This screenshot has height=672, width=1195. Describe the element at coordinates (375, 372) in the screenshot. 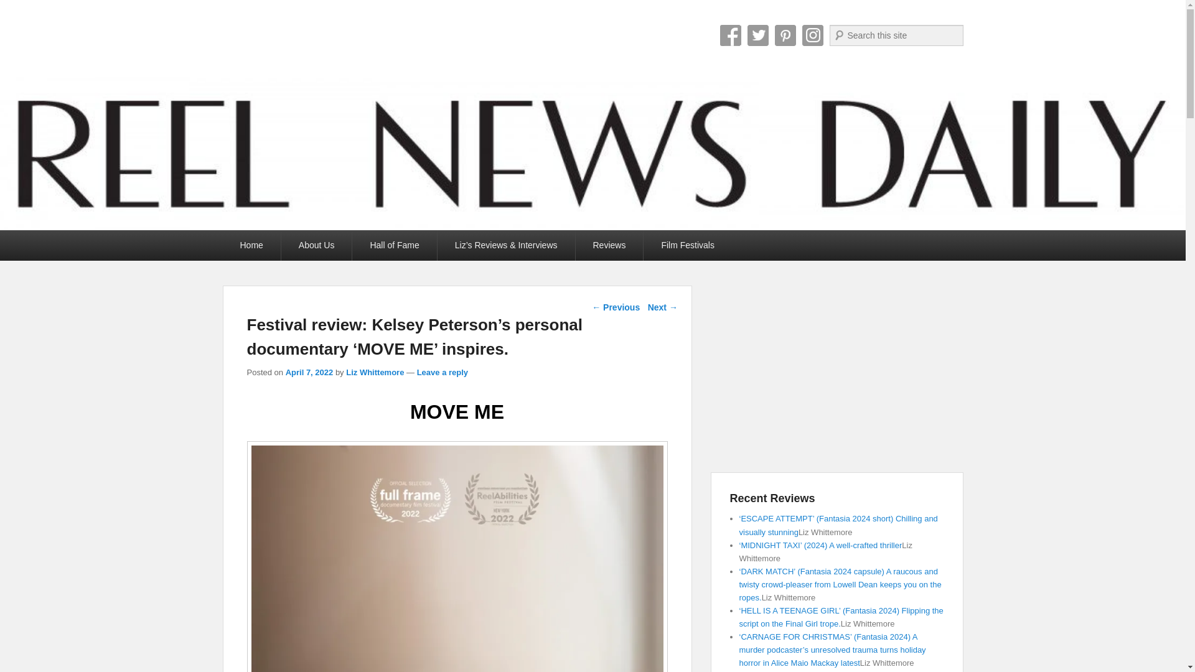

I see `Liz Whittemore` at that location.